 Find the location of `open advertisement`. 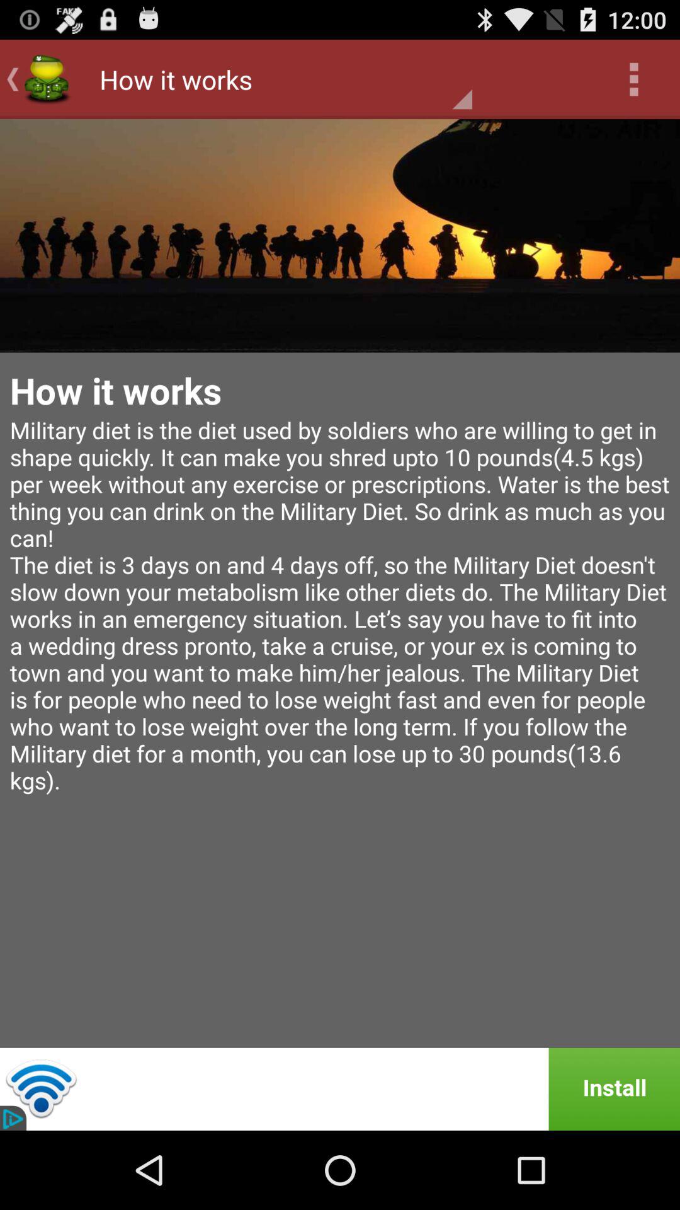

open advertisement is located at coordinates (340, 1089).